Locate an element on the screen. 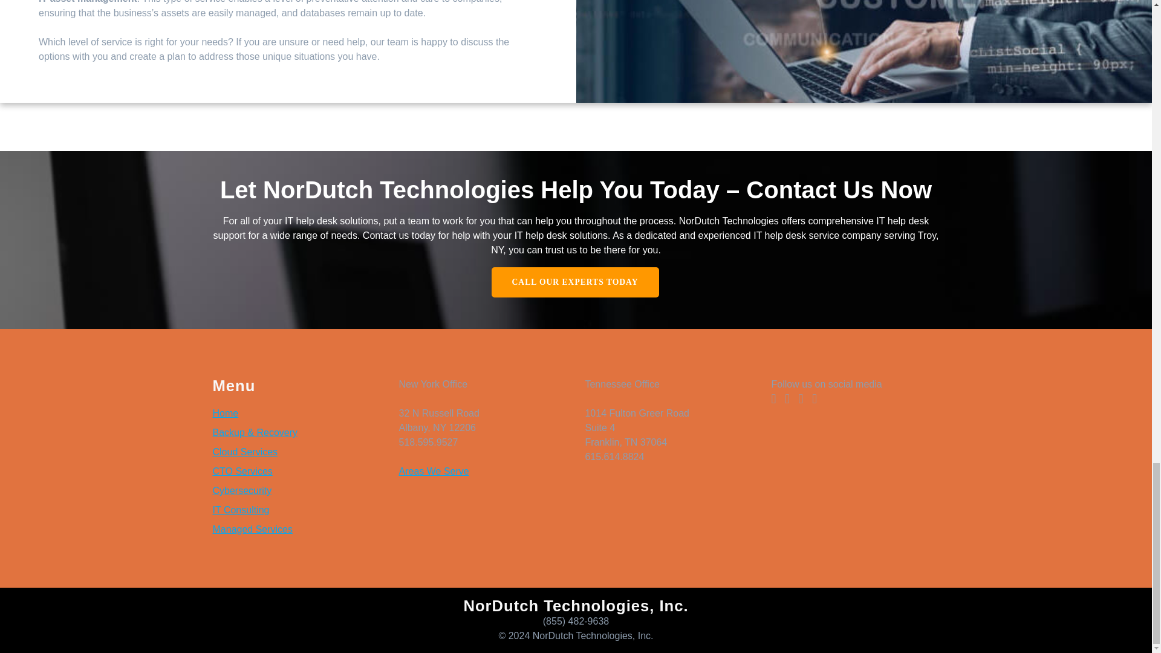  CALL OUR EXPERTS TODAY is located at coordinates (574, 282).